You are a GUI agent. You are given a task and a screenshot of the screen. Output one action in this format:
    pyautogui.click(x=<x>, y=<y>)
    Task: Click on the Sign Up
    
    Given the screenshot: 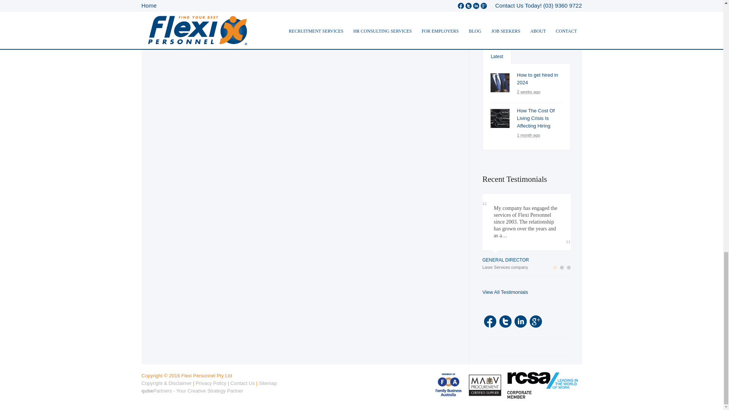 What is the action you would take?
    pyautogui.click(x=526, y=13)
    